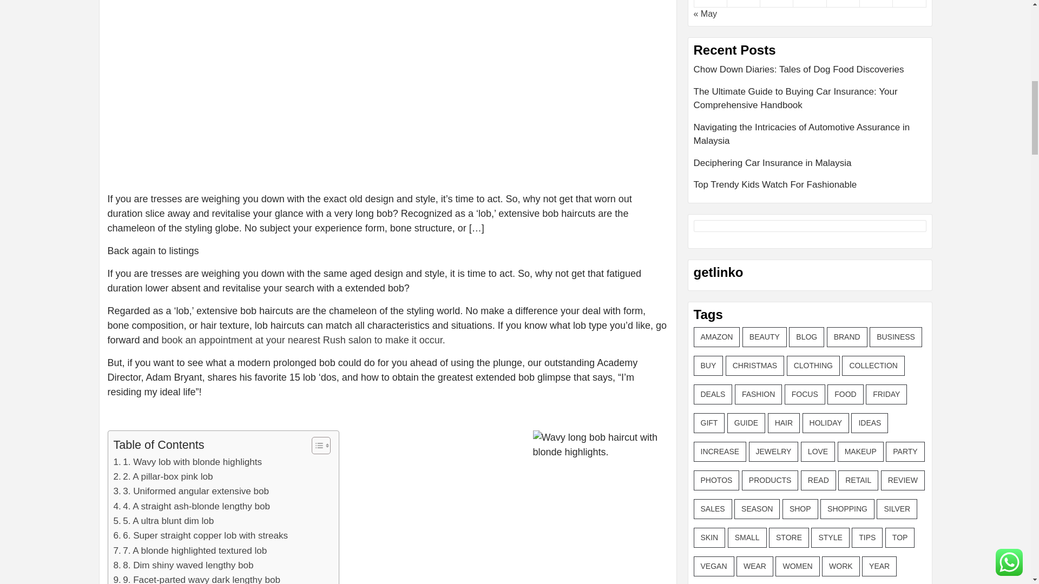  What do you see at coordinates (190, 550) in the screenshot?
I see `7. A blonde highlighted textured lob` at bounding box center [190, 550].